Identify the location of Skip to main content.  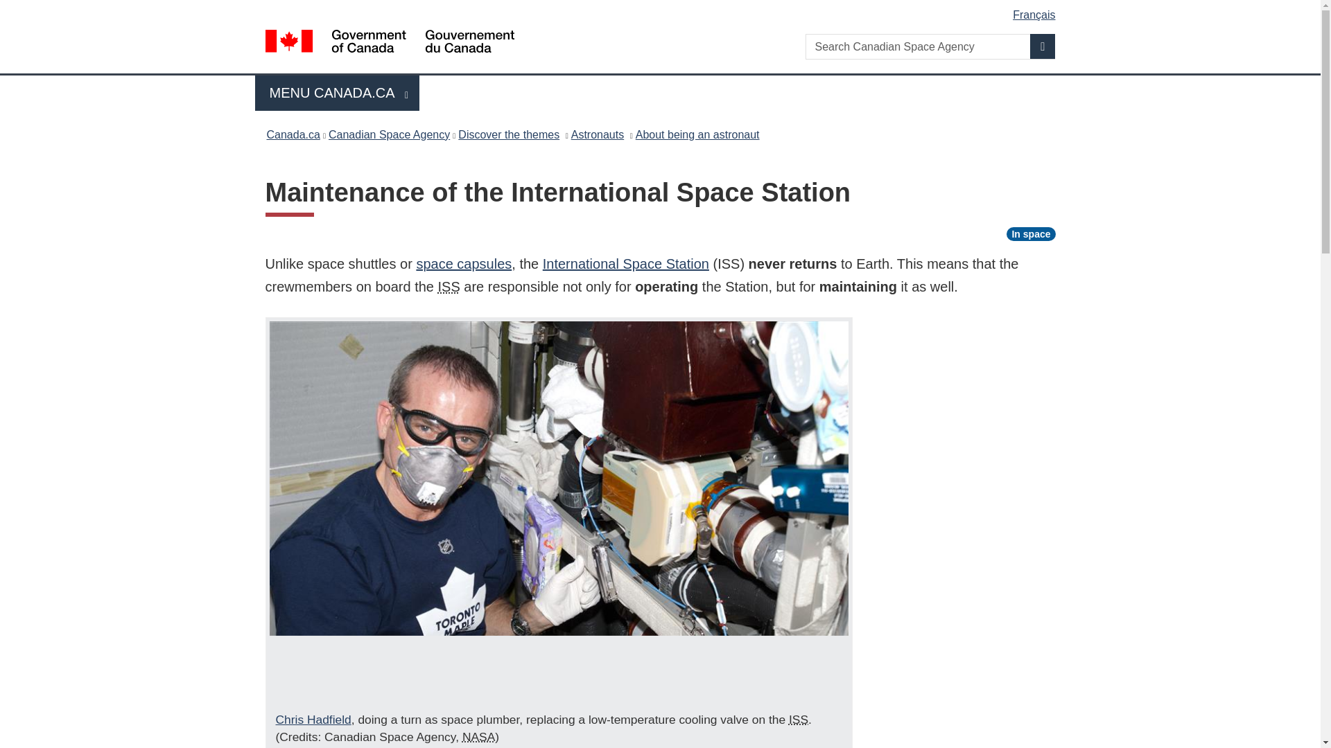
(663, 10).